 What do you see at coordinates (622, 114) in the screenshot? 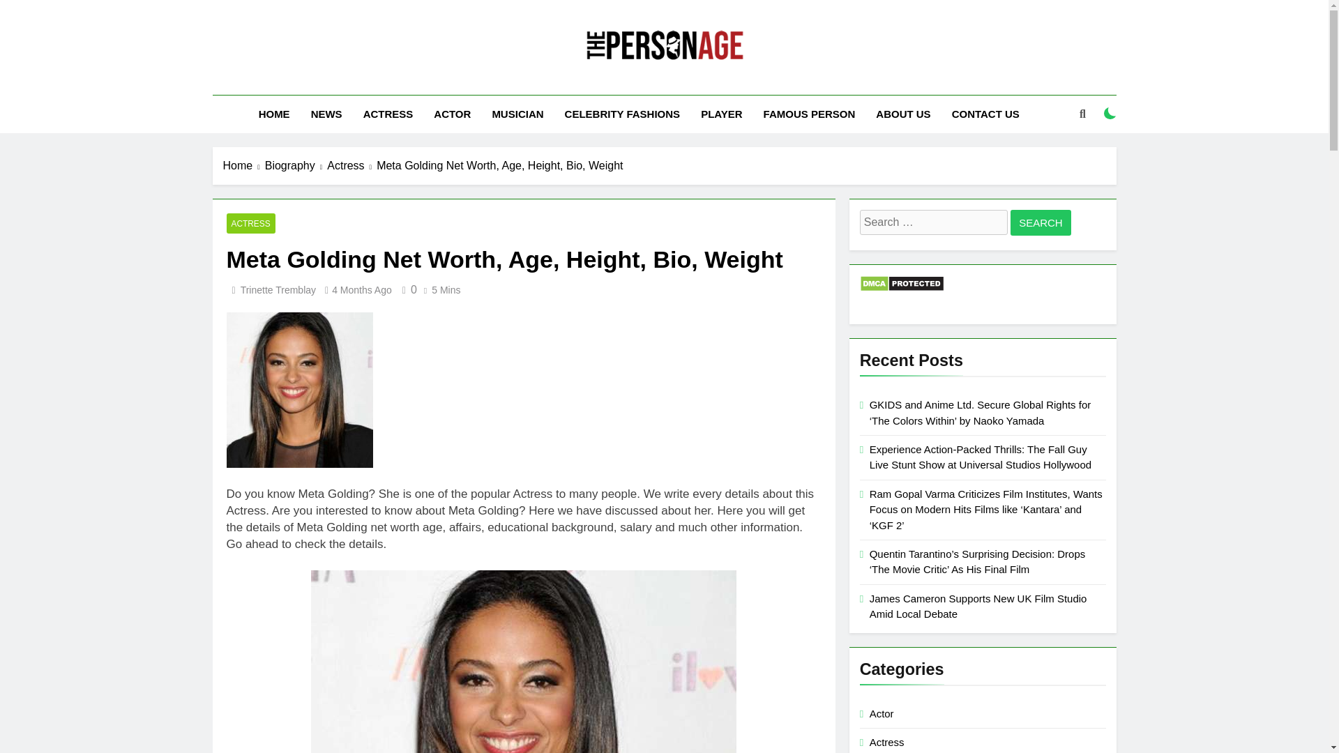
I see `CELEBRITY FASHIONS` at bounding box center [622, 114].